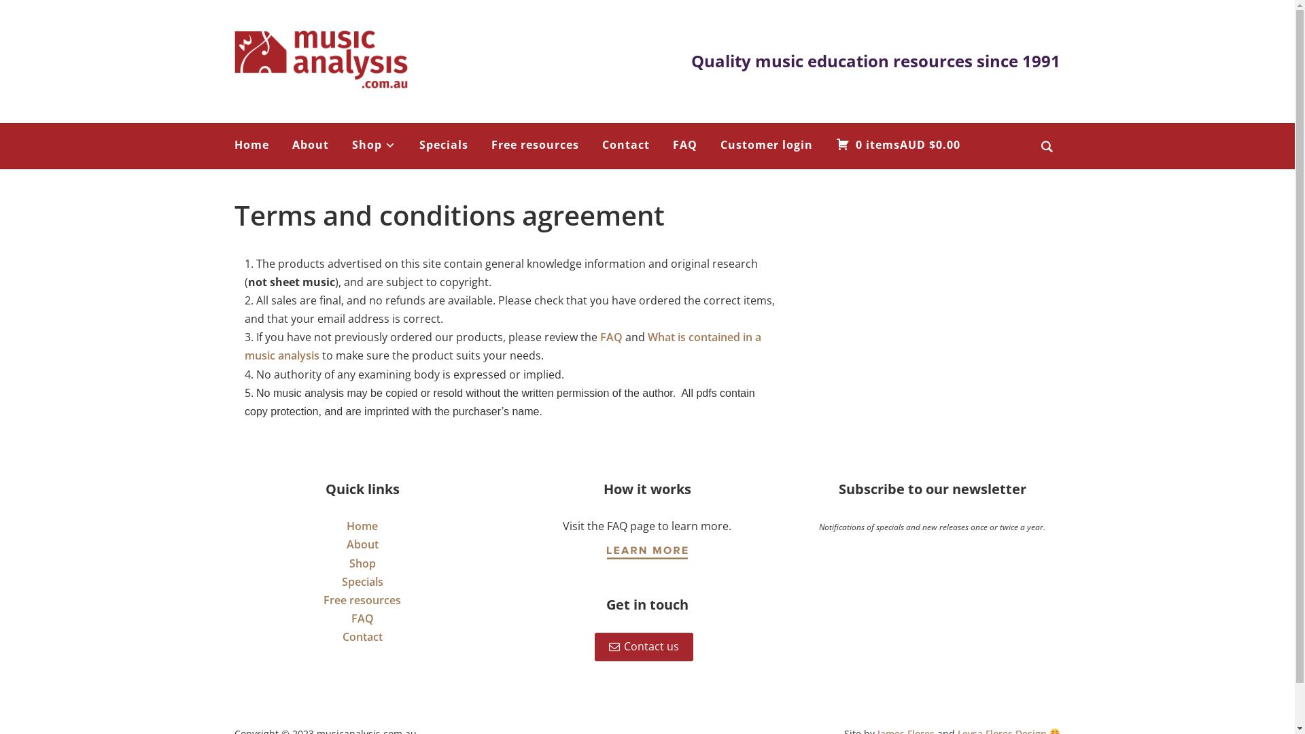 Image resolution: width=1305 pixels, height=734 pixels. What do you see at coordinates (363, 544) in the screenshot?
I see `About` at bounding box center [363, 544].